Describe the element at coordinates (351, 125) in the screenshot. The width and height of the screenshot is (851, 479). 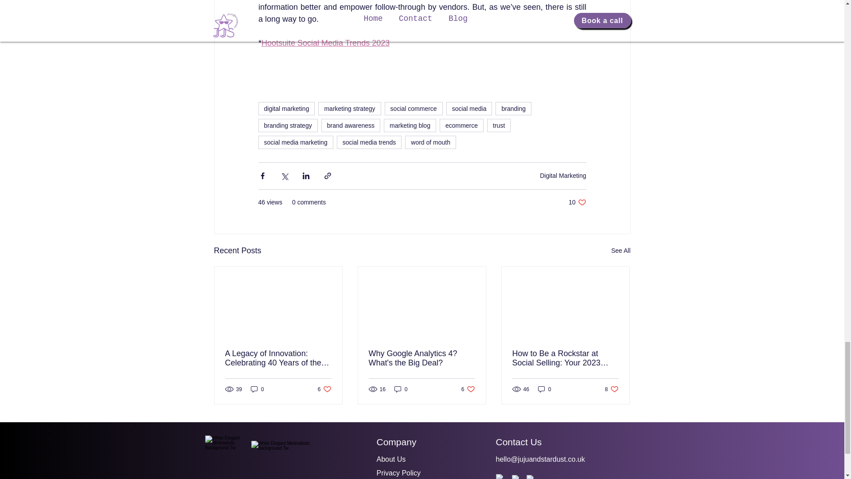
I see `marketing strategy` at that location.